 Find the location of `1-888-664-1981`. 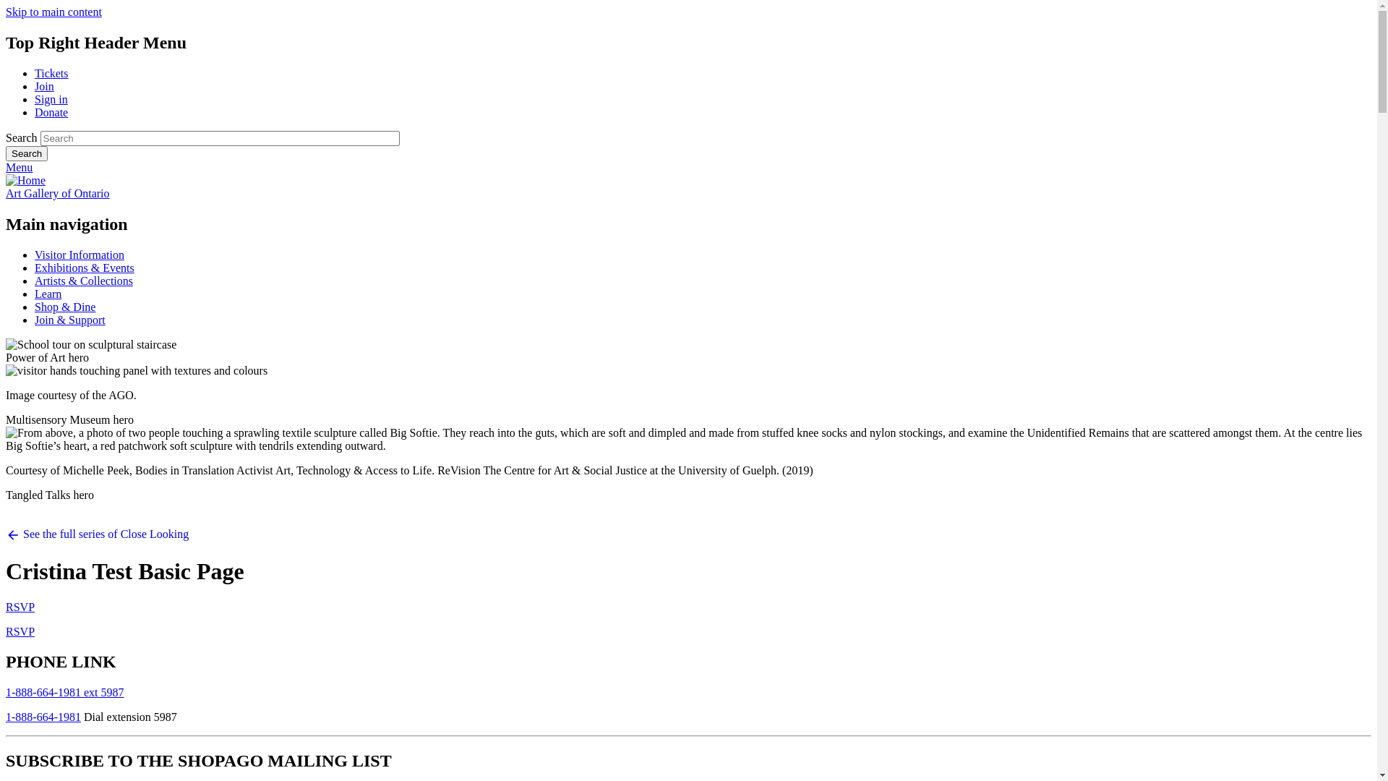

1-888-664-1981 is located at coordinates (43, 717).